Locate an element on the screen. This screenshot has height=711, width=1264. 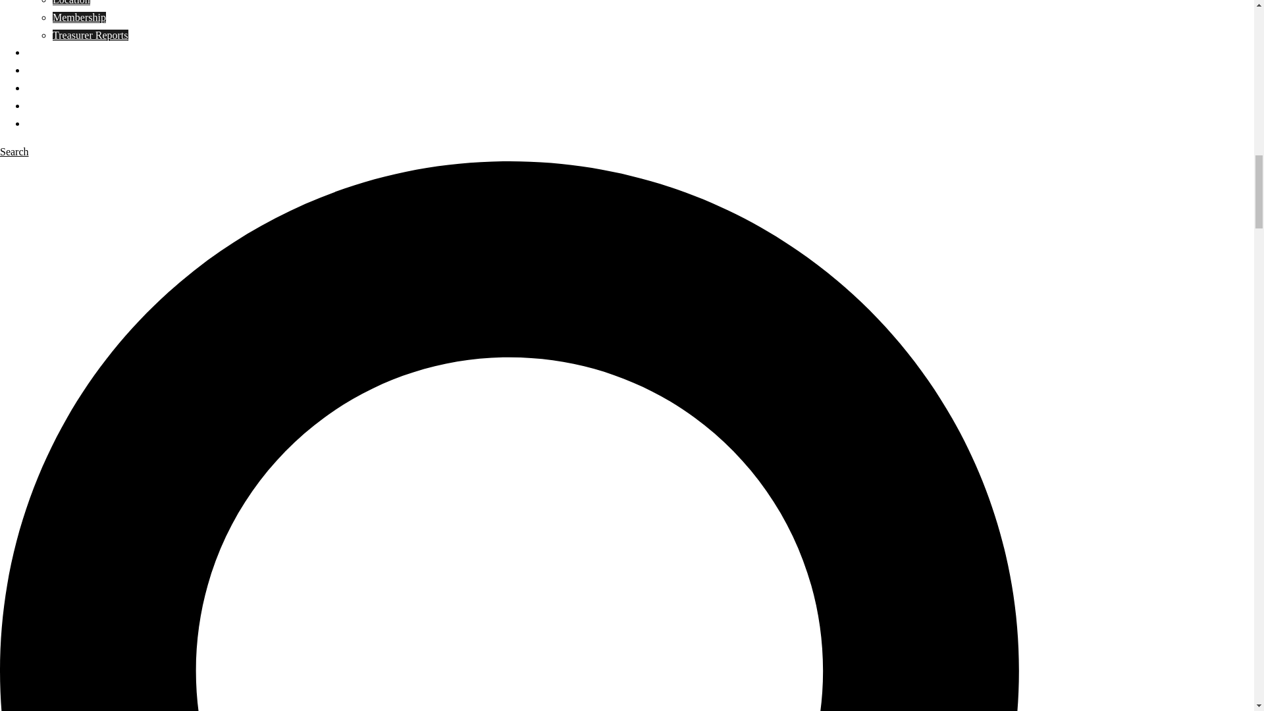
Why Lansdowne? is located at coordinates (65, 52).